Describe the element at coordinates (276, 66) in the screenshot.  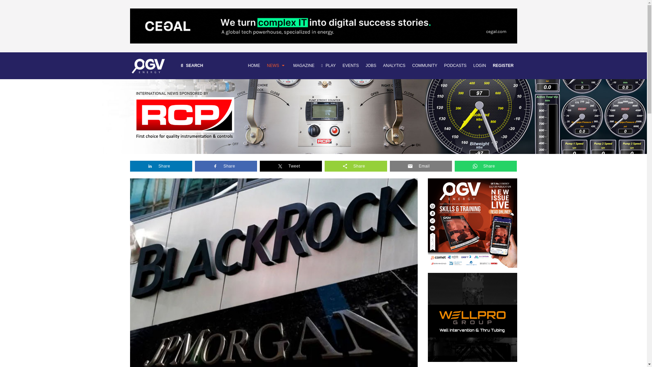
I see `NEWS` at that location.